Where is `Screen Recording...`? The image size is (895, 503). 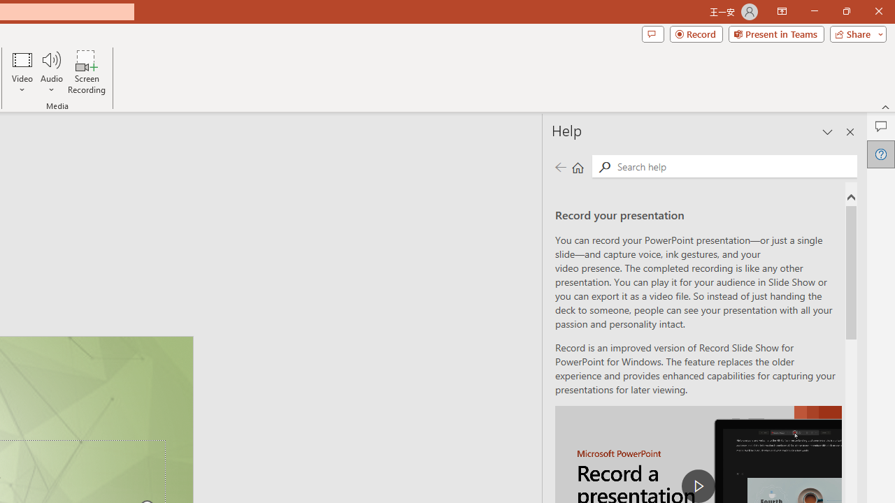 Screen Recording... is located at coordinates (87, 71).